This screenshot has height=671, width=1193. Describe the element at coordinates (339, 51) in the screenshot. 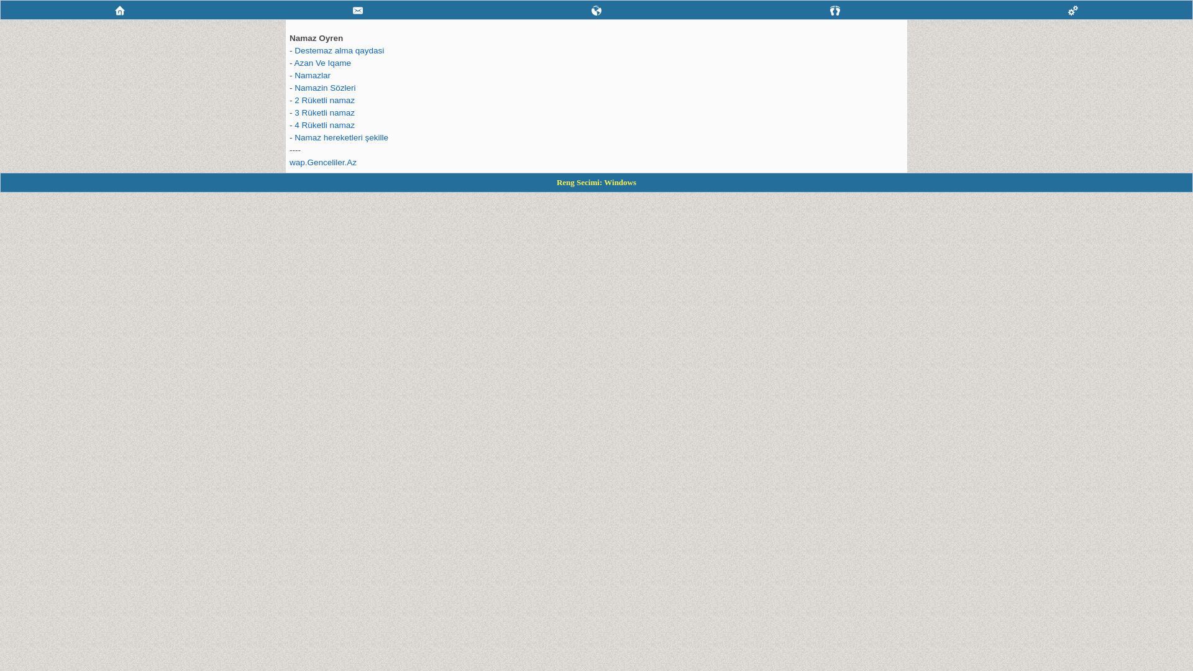

I see `Destemaz alma qaydasi` at that location.